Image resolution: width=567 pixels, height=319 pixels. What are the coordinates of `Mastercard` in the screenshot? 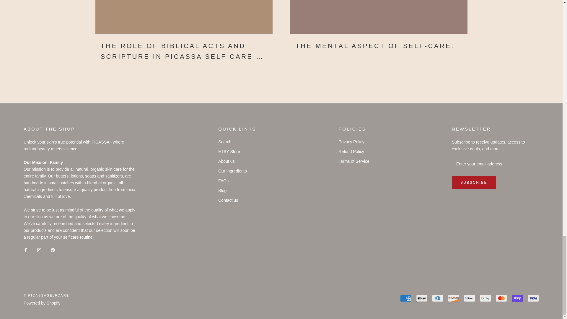 It's located at (501, 298).